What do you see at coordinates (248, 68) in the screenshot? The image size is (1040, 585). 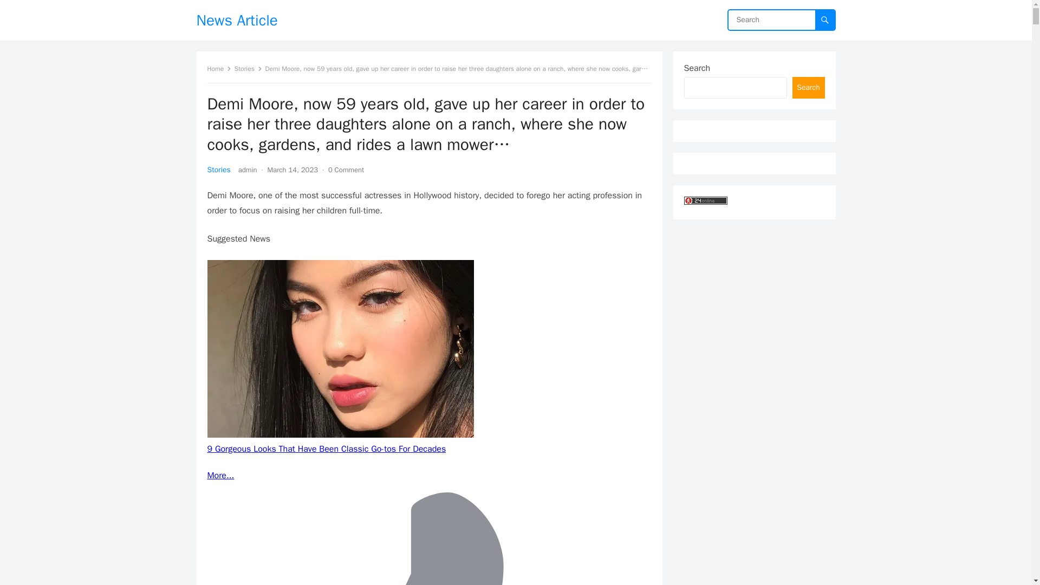 I see `Stories` at bounding box center [248, 68].